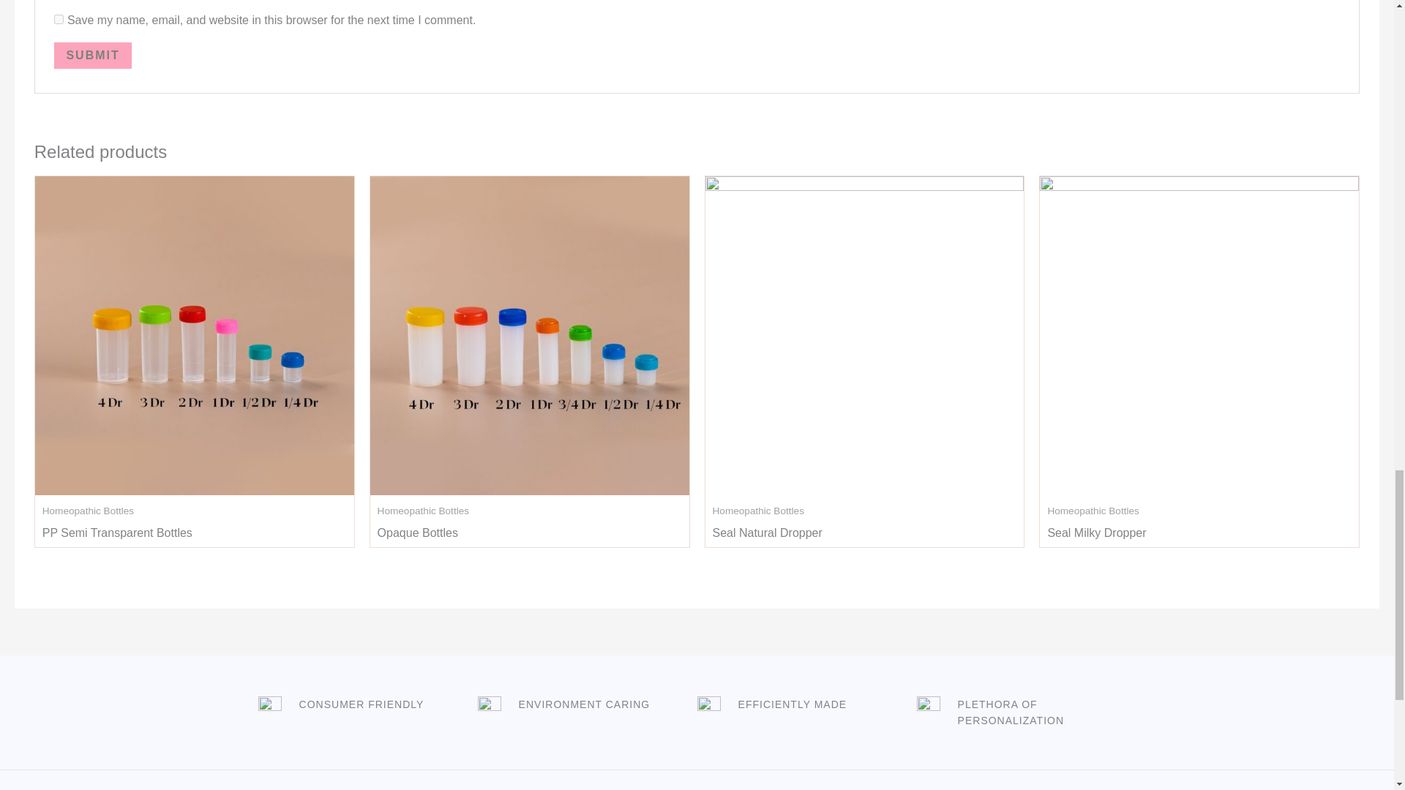 This screenshot has height=790, width=1405. Describe the element at coordinates (417, 537) in the screenshot. I see `Opaque Bottles` at that location.